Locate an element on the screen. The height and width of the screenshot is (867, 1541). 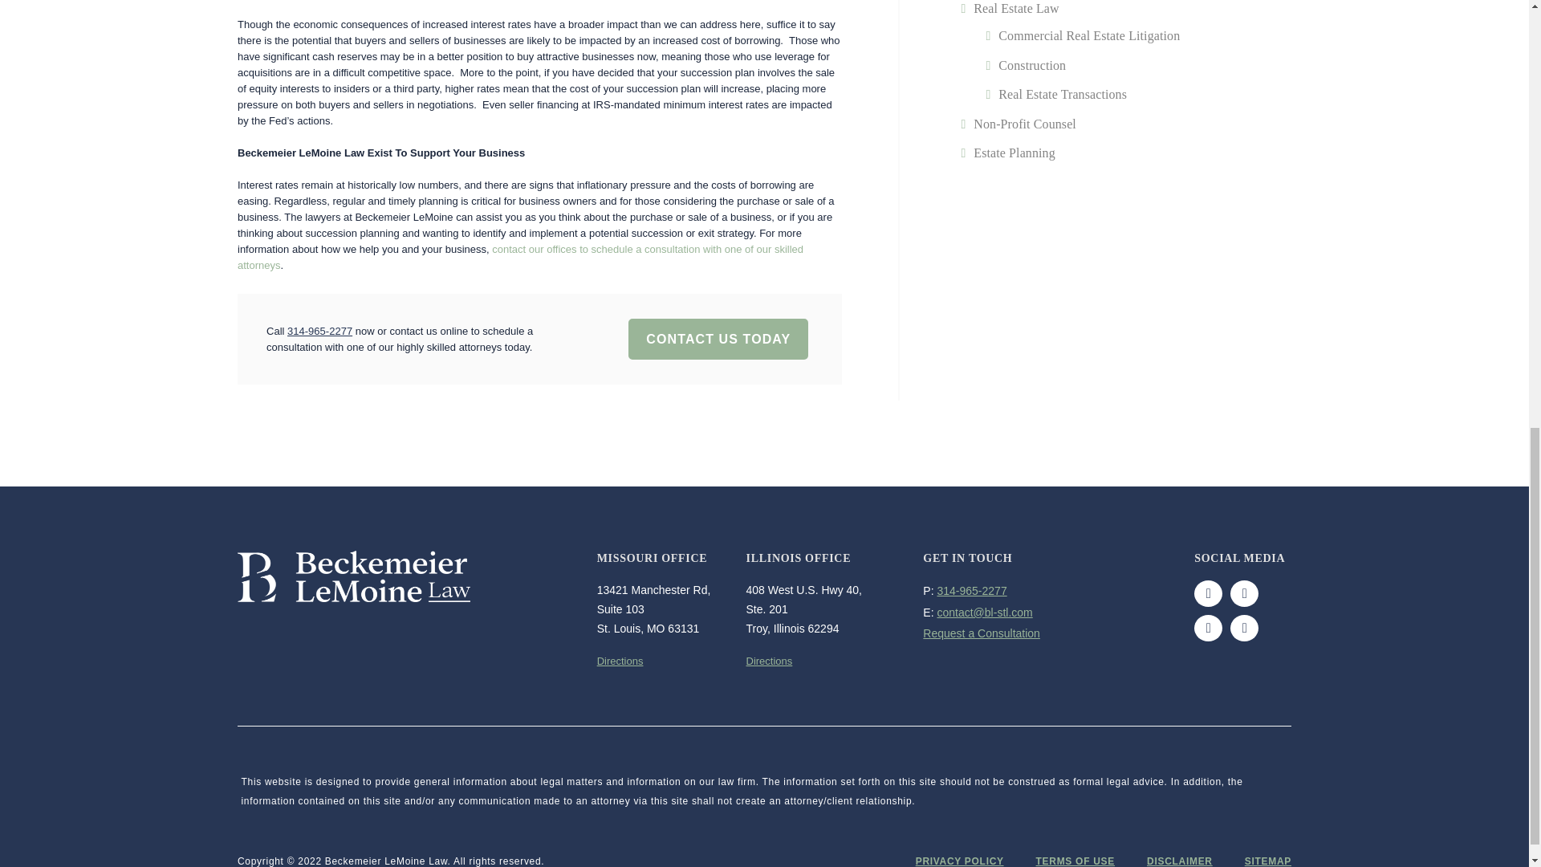
Twitter is located at coordinates (1244, 593).